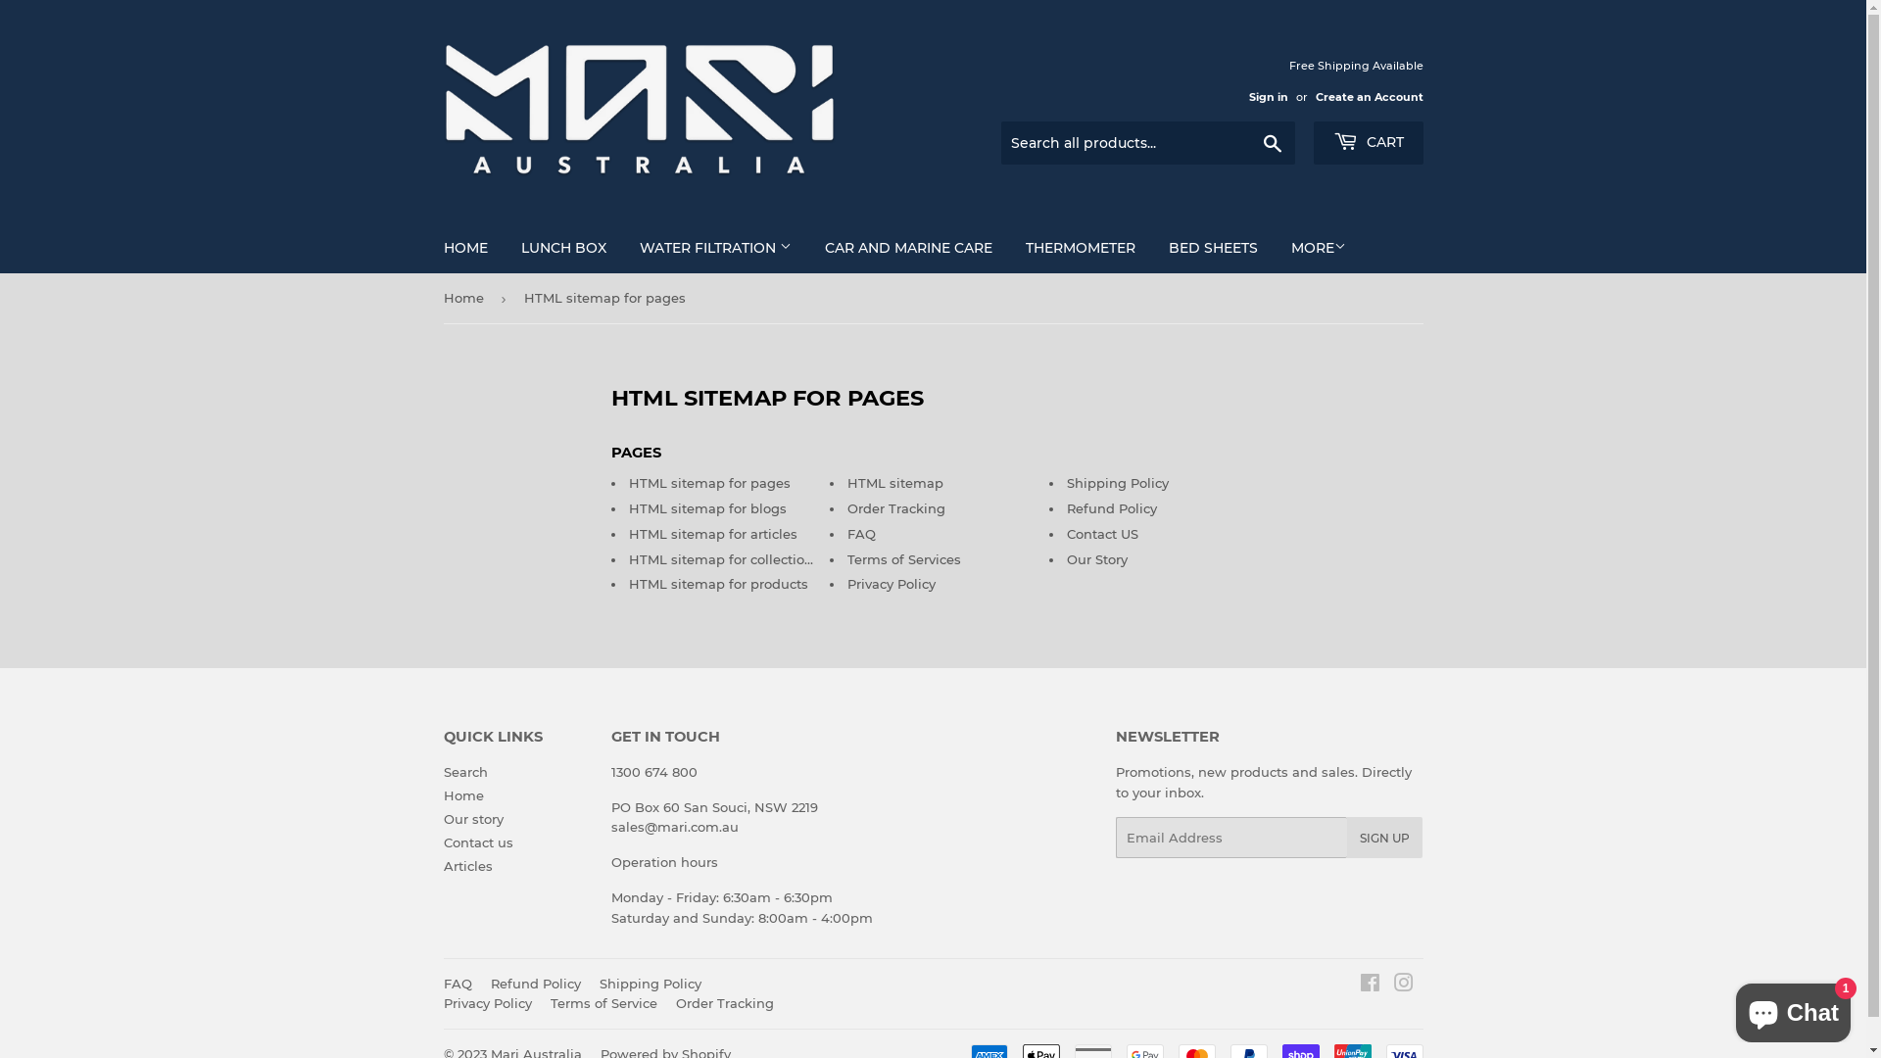 The width and height of the screenshot is (1881, 1058). What do you see at coordinates (467, 866) in the screenshot?
I see `Articles` at bounding box center [467, 866].